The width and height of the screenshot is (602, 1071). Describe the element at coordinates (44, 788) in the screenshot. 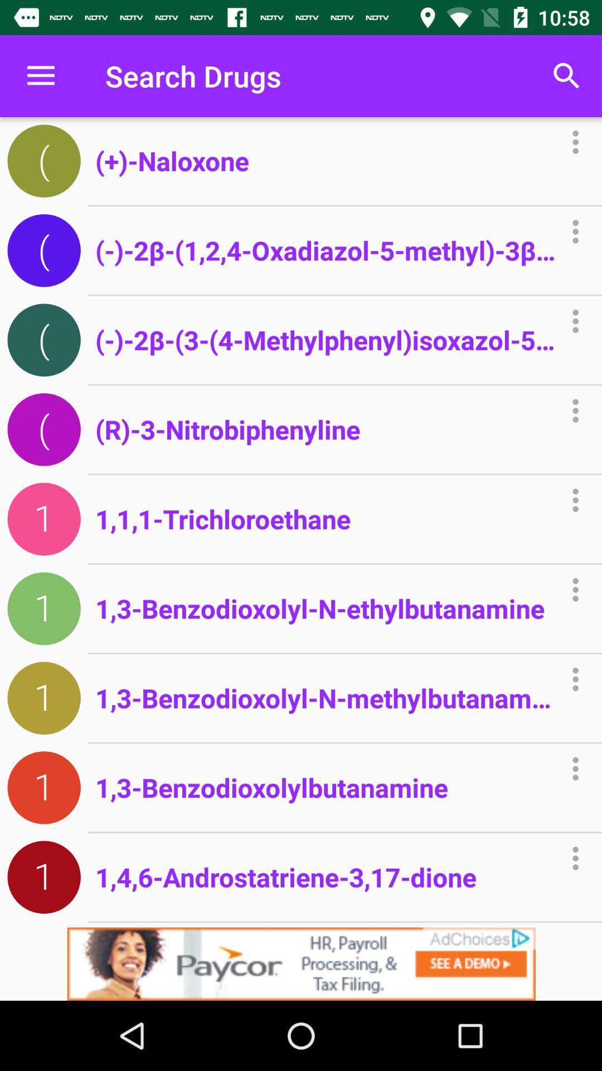

I see `click on the icon left to 13benzodioxolylbutanamine` at that location.